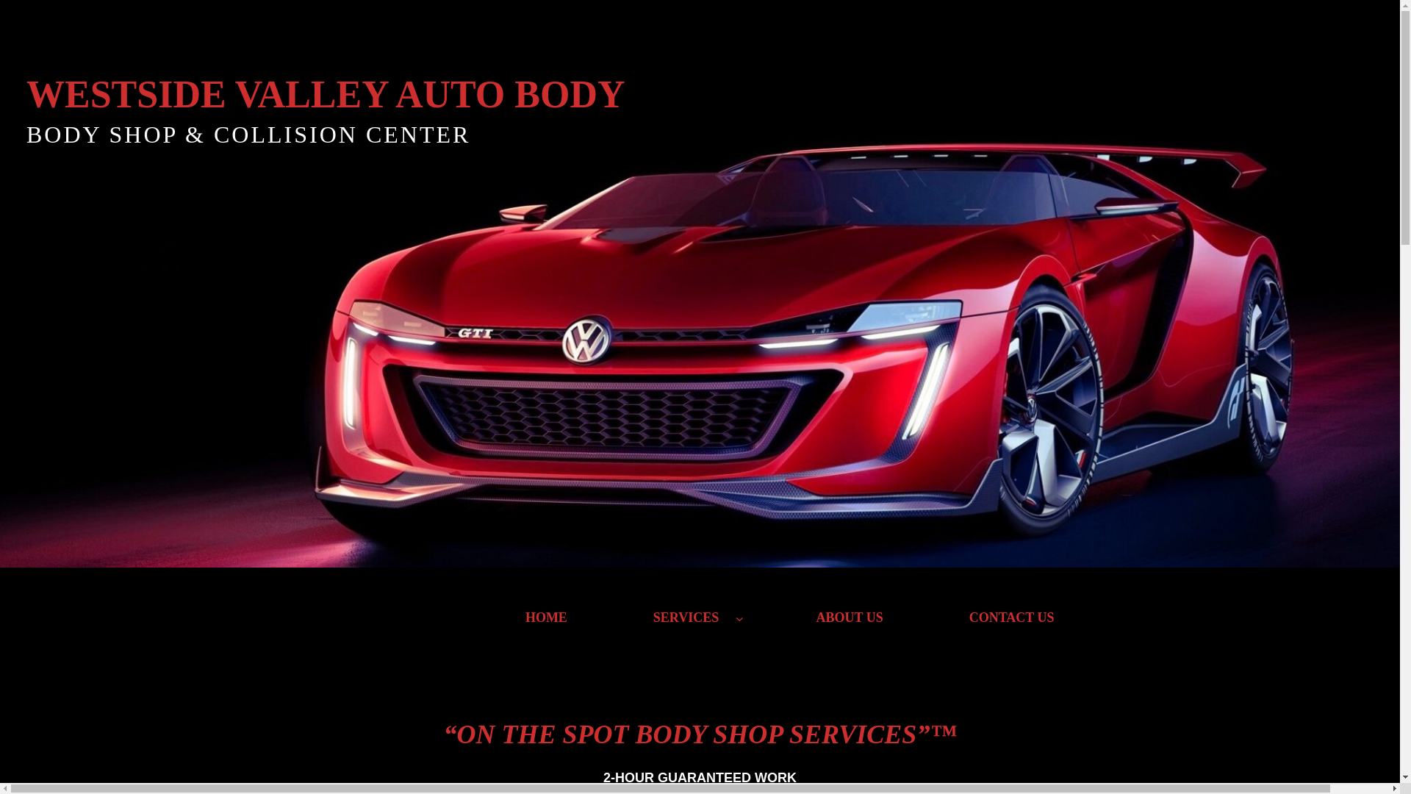 This screenshot has width=1411, height=794. What do you see at coordinates (545, 618) in the screenshot?
I see `HOME` at bounding box center [545, 618].